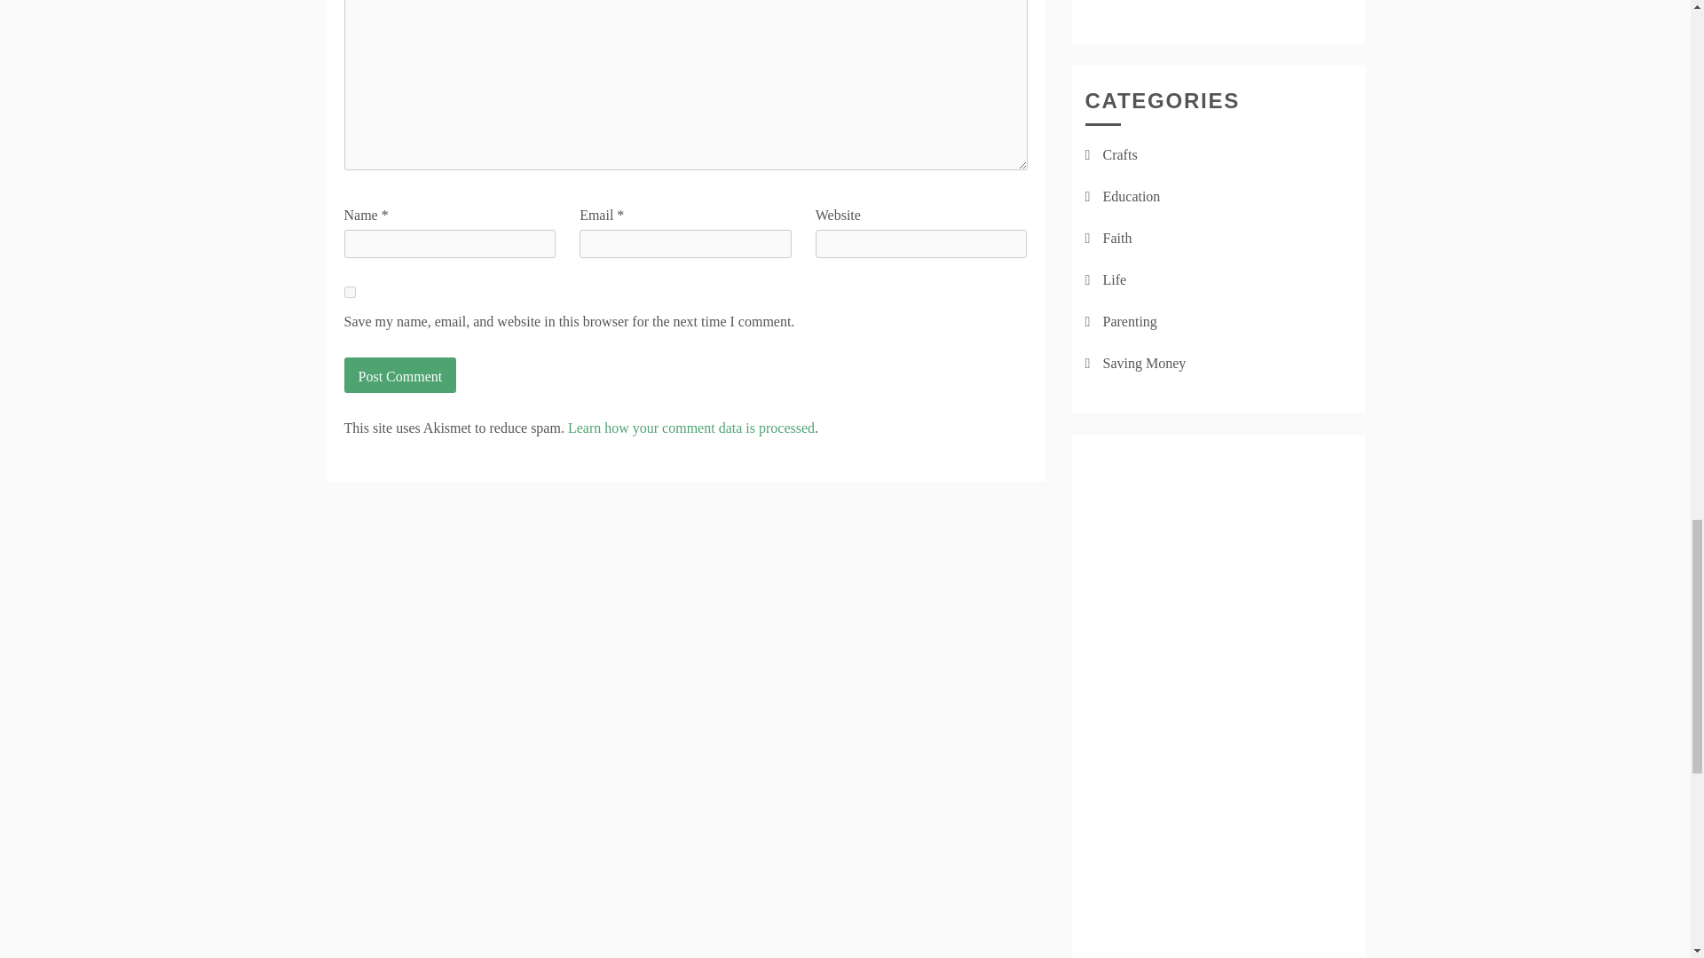 This screenshot has height=958, width=1704. Describe the element at coordinates (690, 428) in the screenshot. I see `Learn how your comment data is processed` at that location.